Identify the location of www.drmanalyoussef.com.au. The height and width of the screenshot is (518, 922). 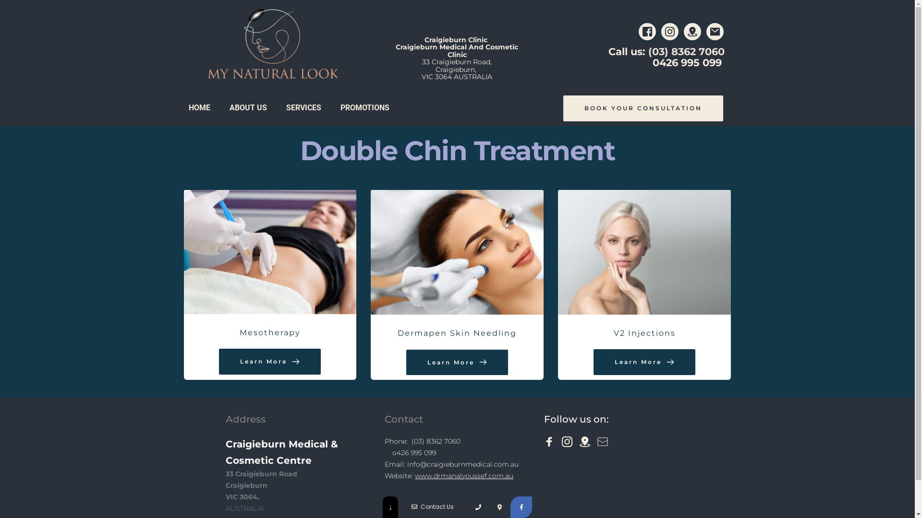
(464, 476).